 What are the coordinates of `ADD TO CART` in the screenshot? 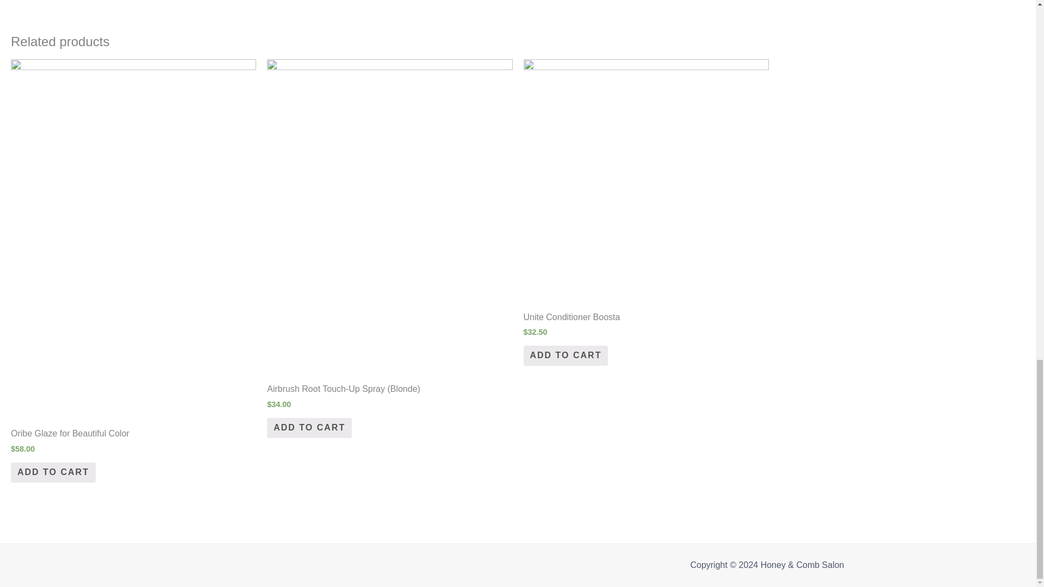 It's located at (309, 427).